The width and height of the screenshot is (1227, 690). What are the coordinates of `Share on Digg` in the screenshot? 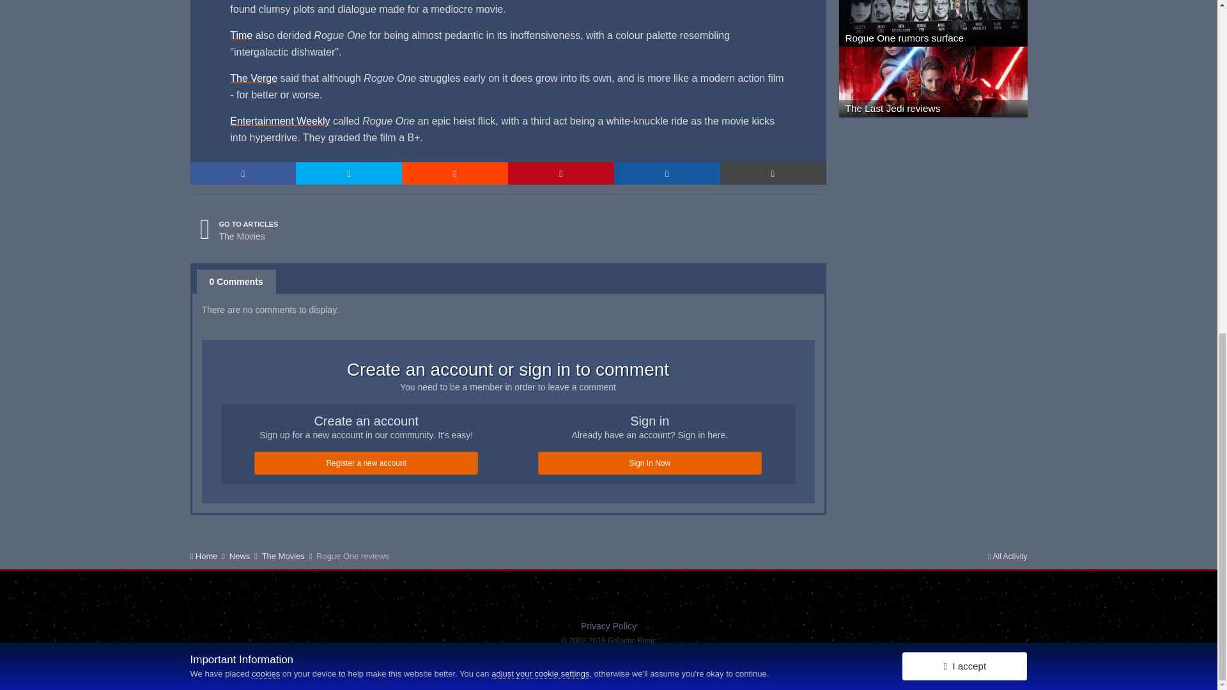 It's located at (667, 173).